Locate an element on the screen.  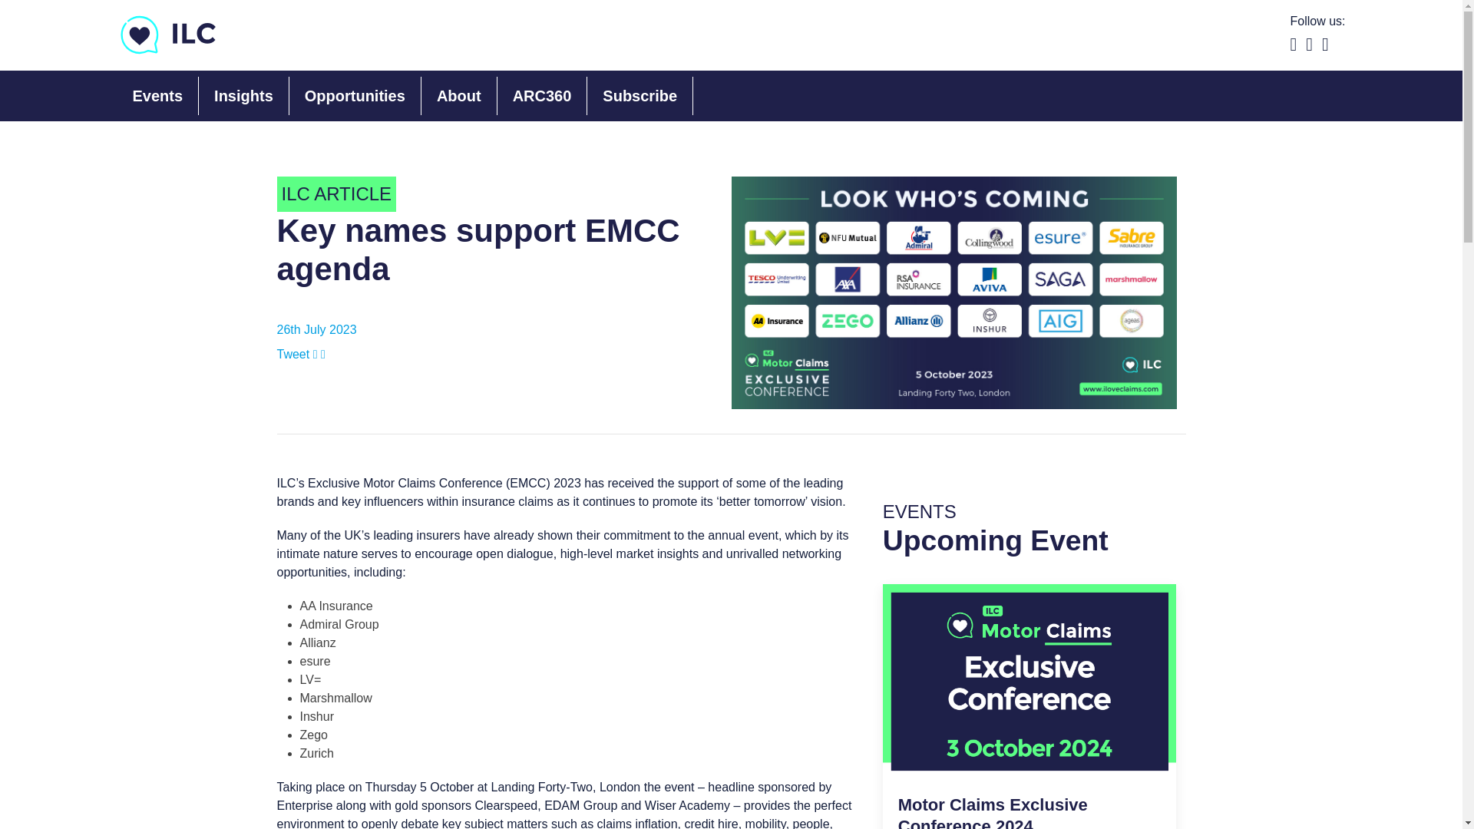
Motor Claims Exclusive Conference 2024 is located at coordinates (459, 96).